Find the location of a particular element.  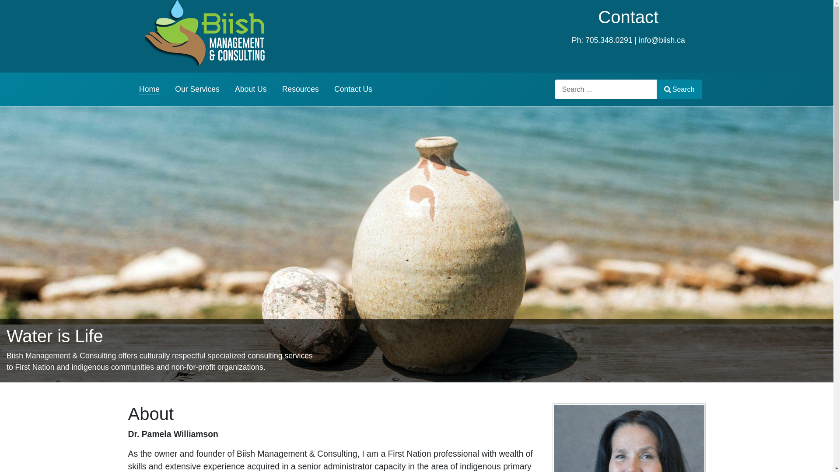

Search is located at coordinates (679, 89).